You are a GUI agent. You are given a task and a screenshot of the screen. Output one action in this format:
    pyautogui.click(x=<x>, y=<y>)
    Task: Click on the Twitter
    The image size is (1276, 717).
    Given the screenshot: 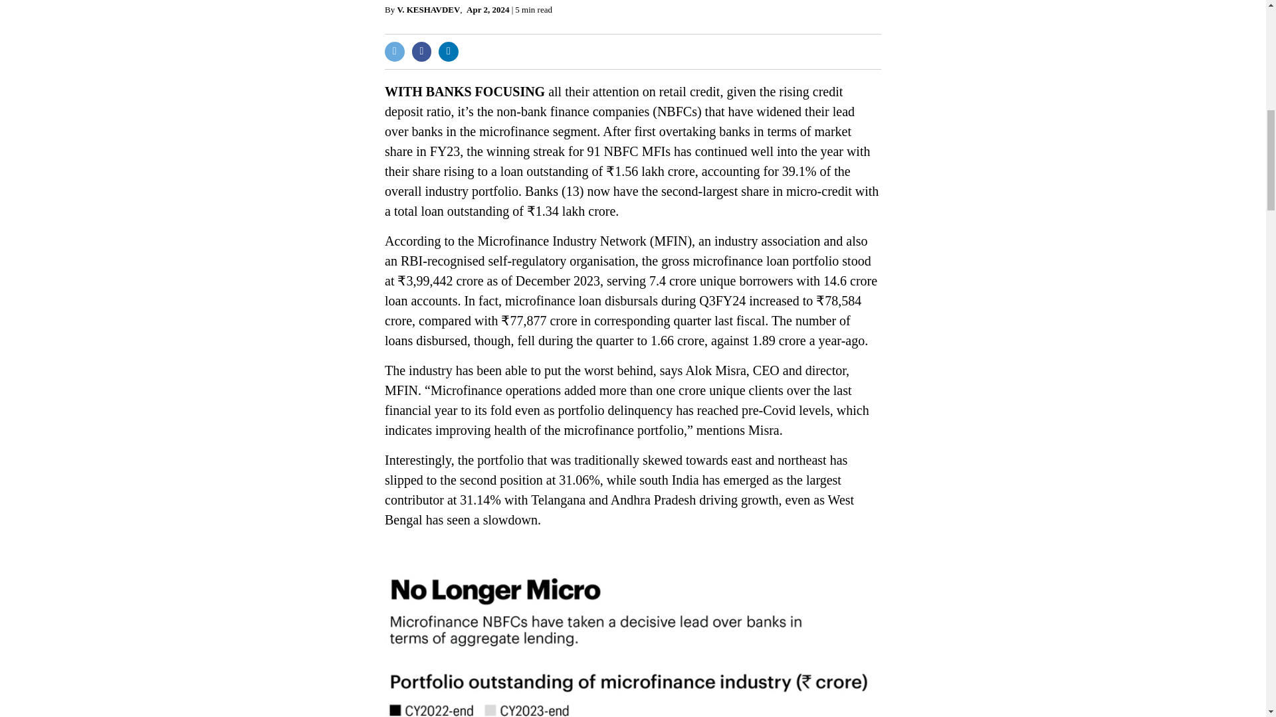 What is the action you would take?
    pyautogui.click(x=395, y=51)
    